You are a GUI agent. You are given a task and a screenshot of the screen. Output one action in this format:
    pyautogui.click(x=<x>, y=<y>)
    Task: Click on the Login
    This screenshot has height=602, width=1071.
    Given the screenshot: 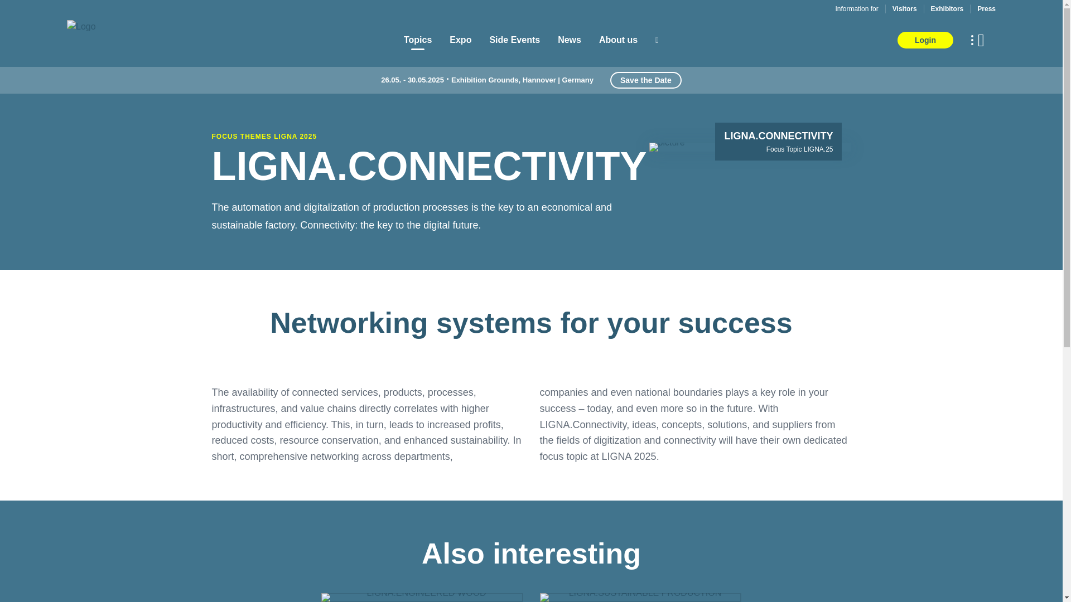 What is the action you would take?
    pyautogui.click(x=925, y=40)
    